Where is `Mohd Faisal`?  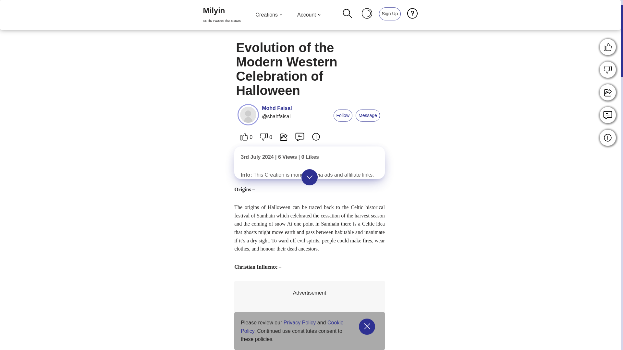
Mohd Faisal is located at coordinates (222, 15).